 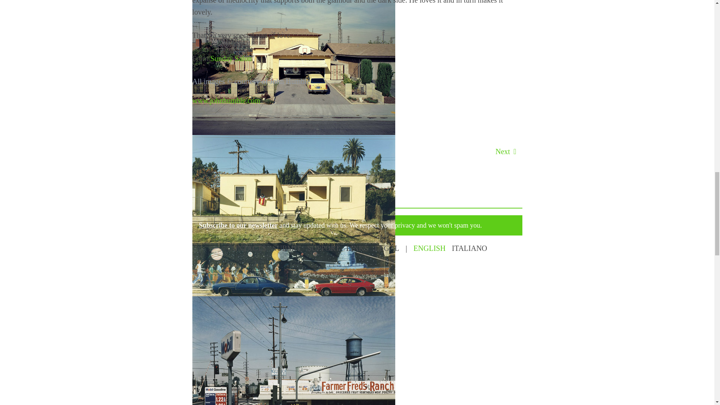 I want to click on Sunday Salon, so click(x=231, y=58).